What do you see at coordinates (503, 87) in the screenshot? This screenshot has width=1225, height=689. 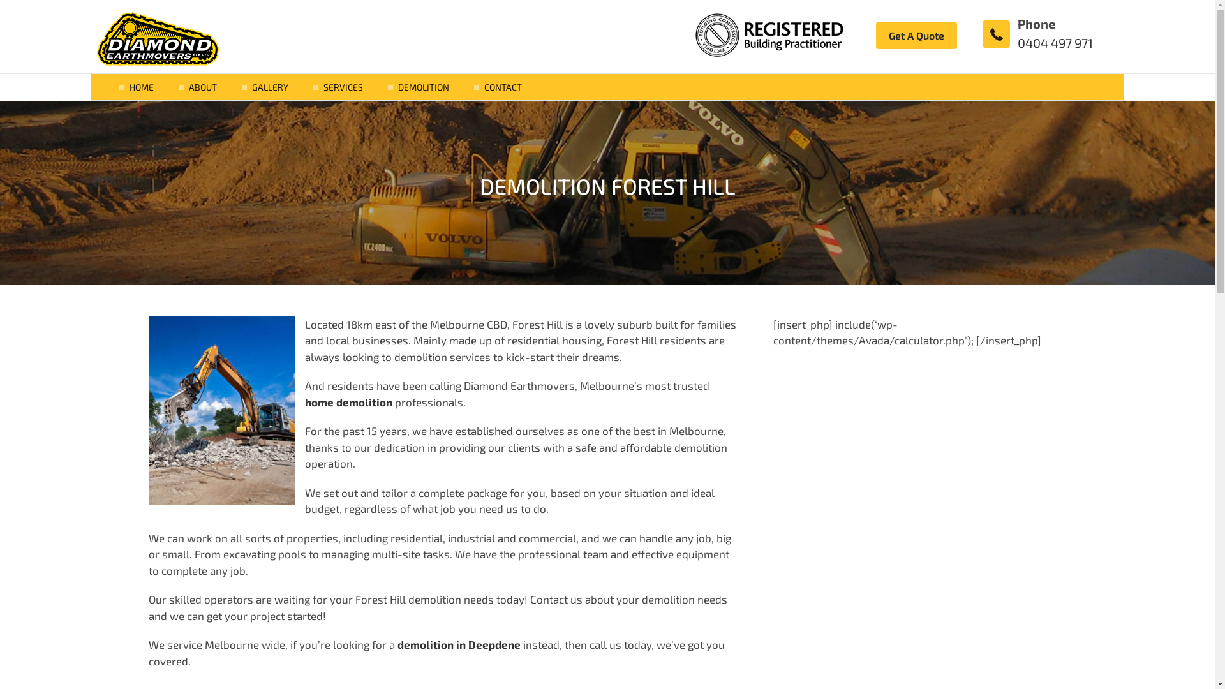 I see `CONTACT` at bounding box center [503, 87].